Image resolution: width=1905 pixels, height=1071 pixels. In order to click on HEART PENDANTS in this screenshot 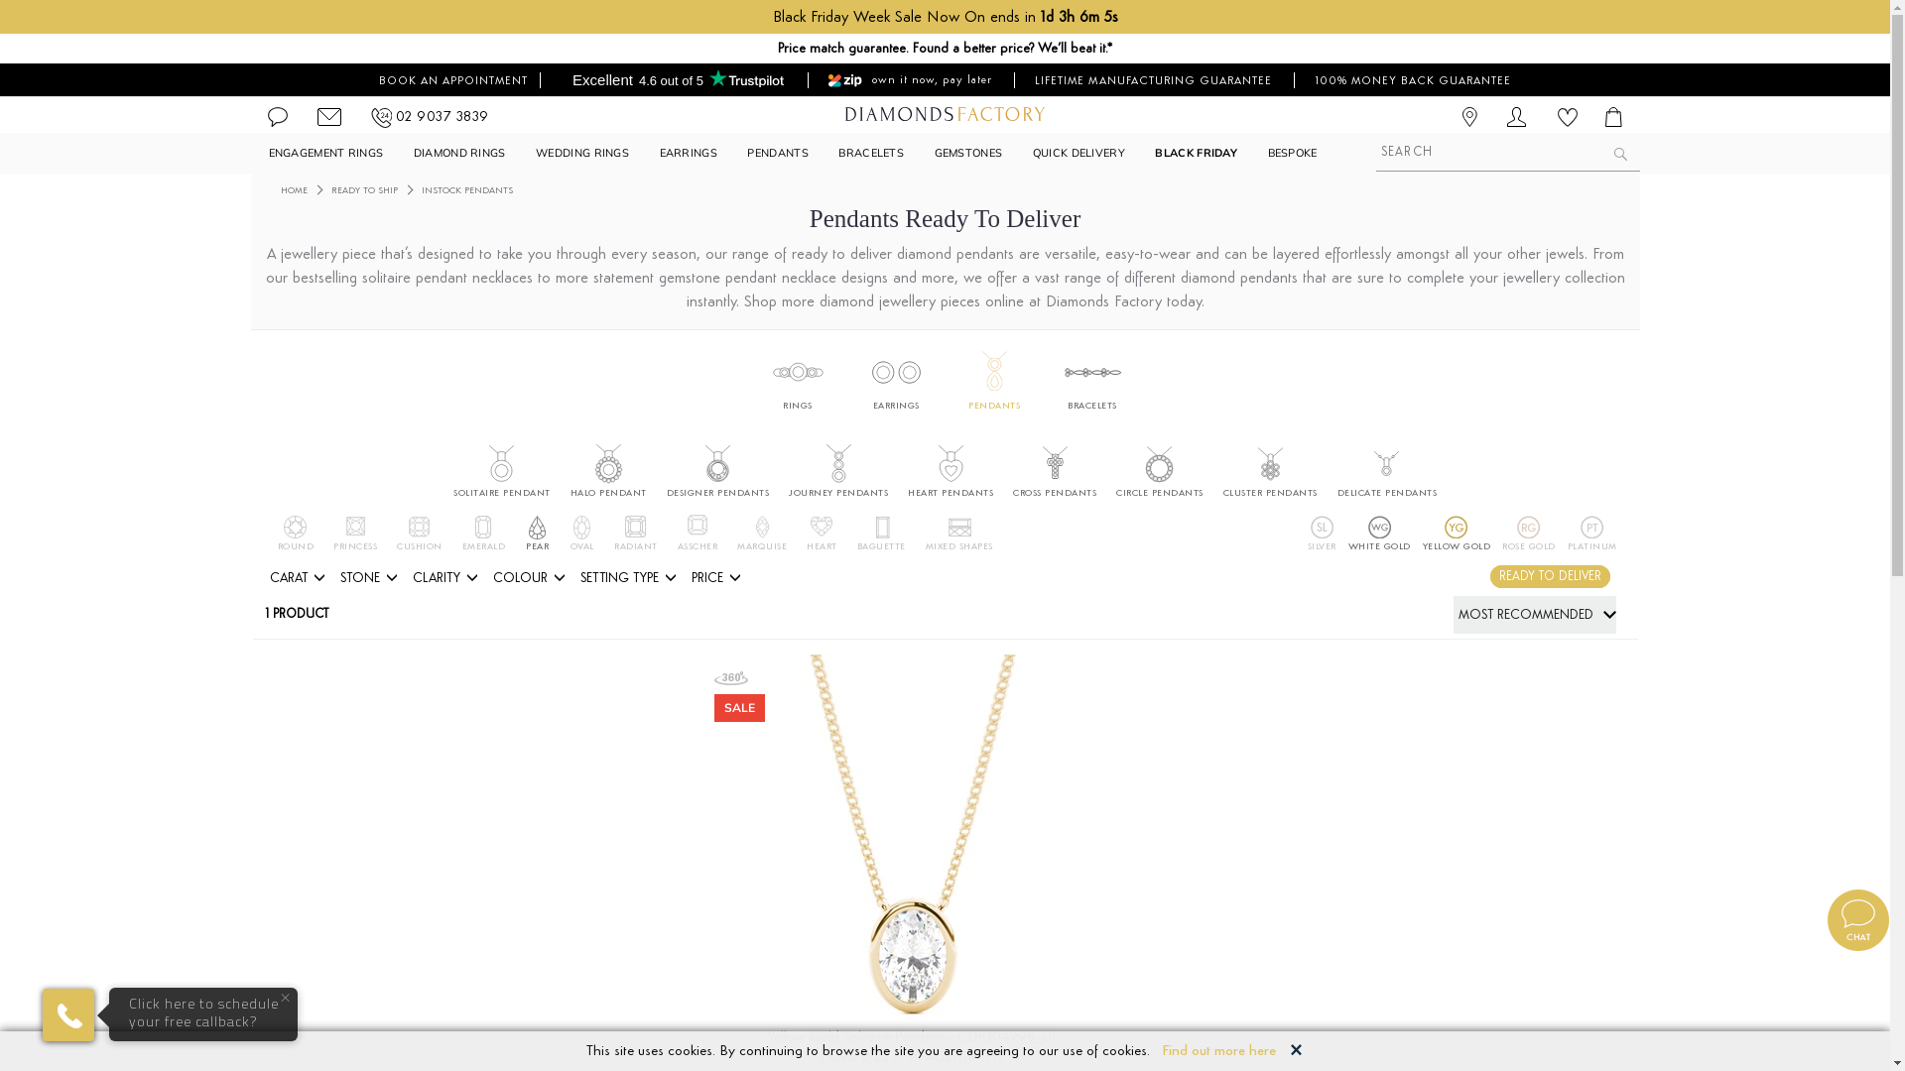, I will do `click(951, 493)`.